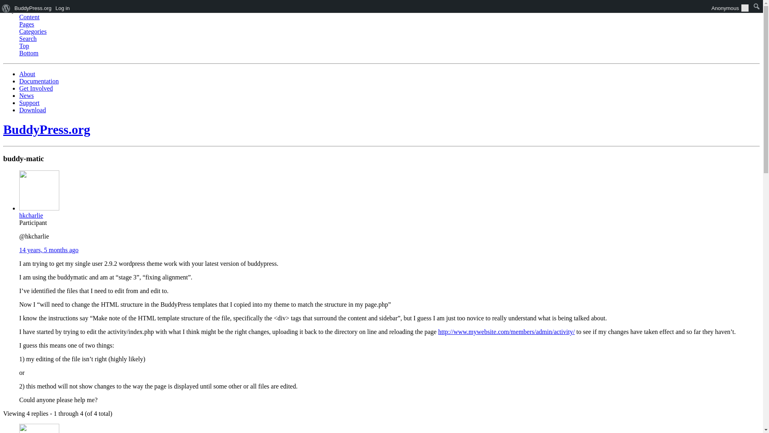 This screenshot has width=769, height=433. Describe the element at coordinates (33, 110) in the screenshot. I see `Download` at that location.